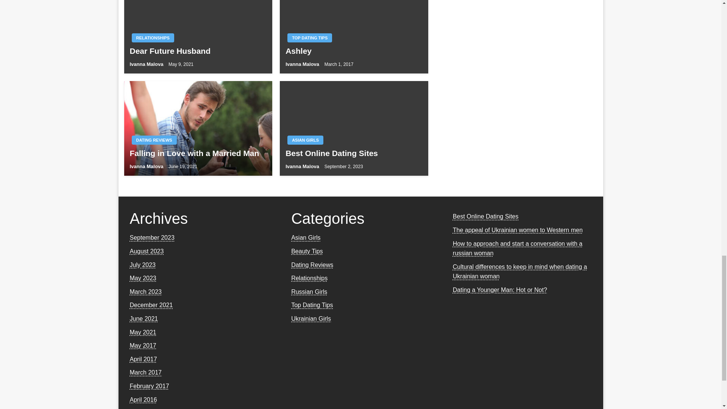 The width and height of the screenshot is (727, 409). I want to click on Ivanna Malova, so click(147, 167).